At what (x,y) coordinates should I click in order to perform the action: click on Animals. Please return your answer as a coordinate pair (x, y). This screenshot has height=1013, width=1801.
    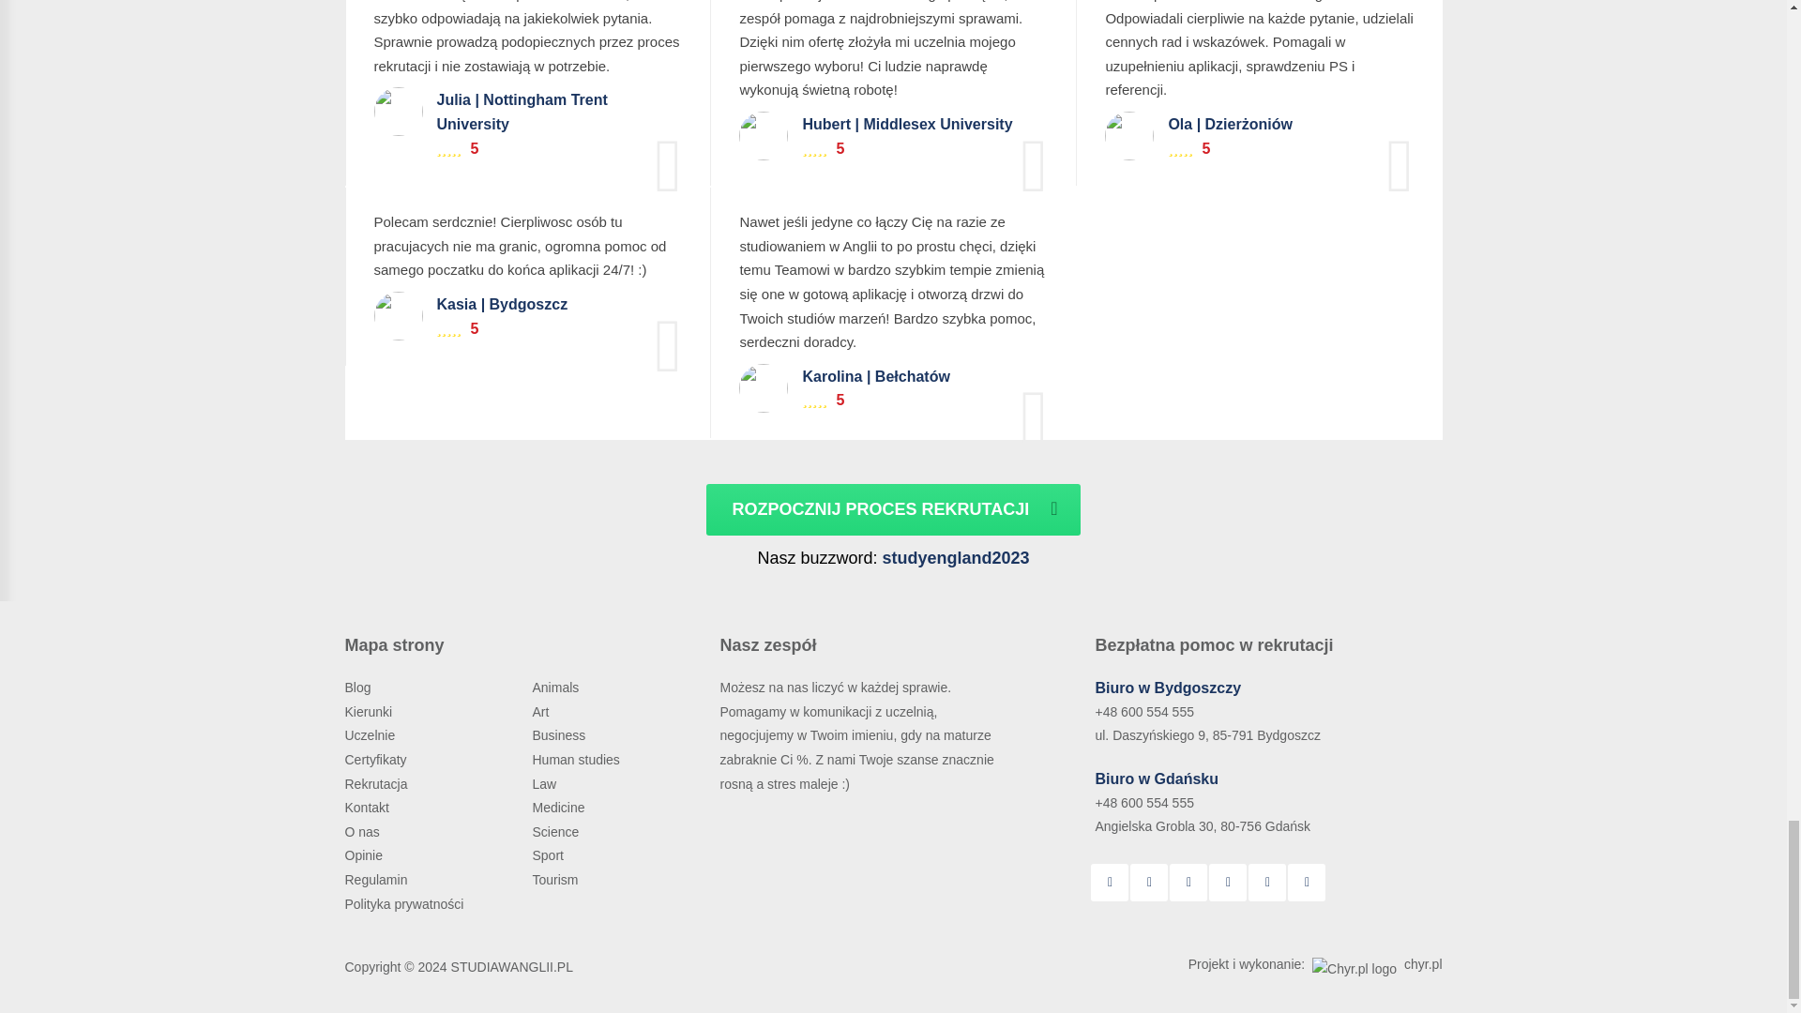
    Looking at the image, I should click on (556, 687).